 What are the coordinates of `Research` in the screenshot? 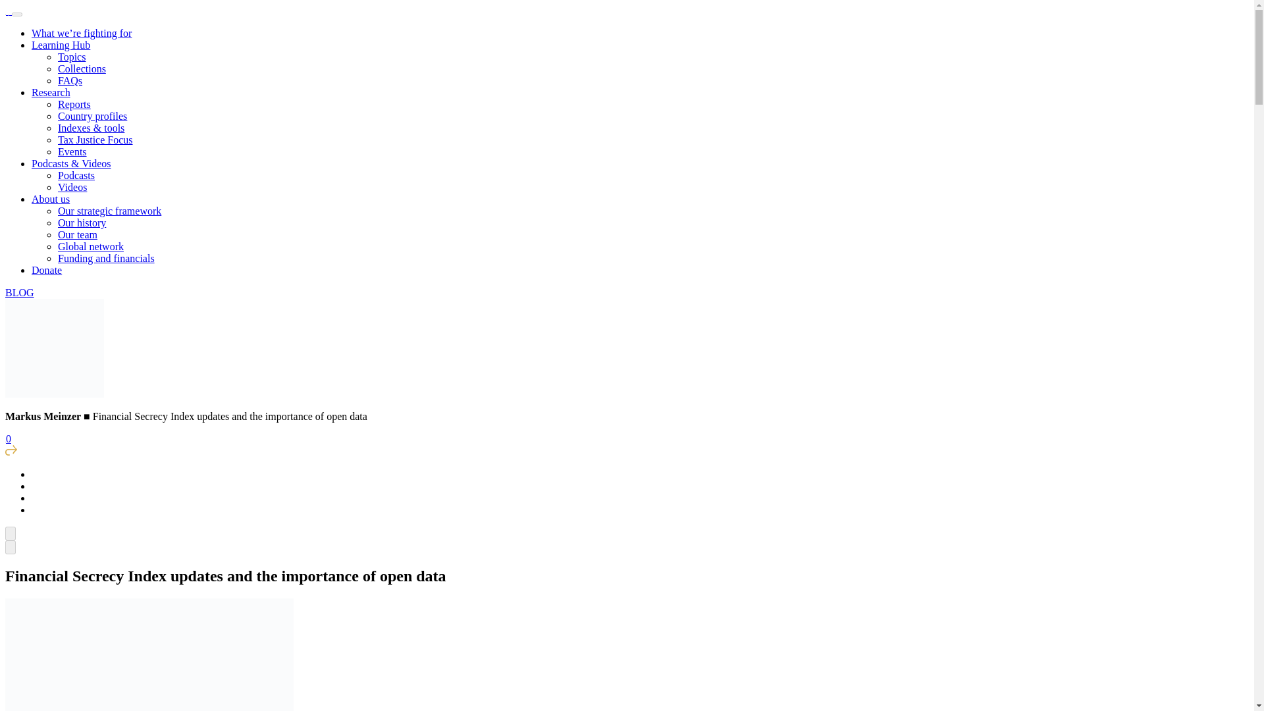 It's located at (51, 92).